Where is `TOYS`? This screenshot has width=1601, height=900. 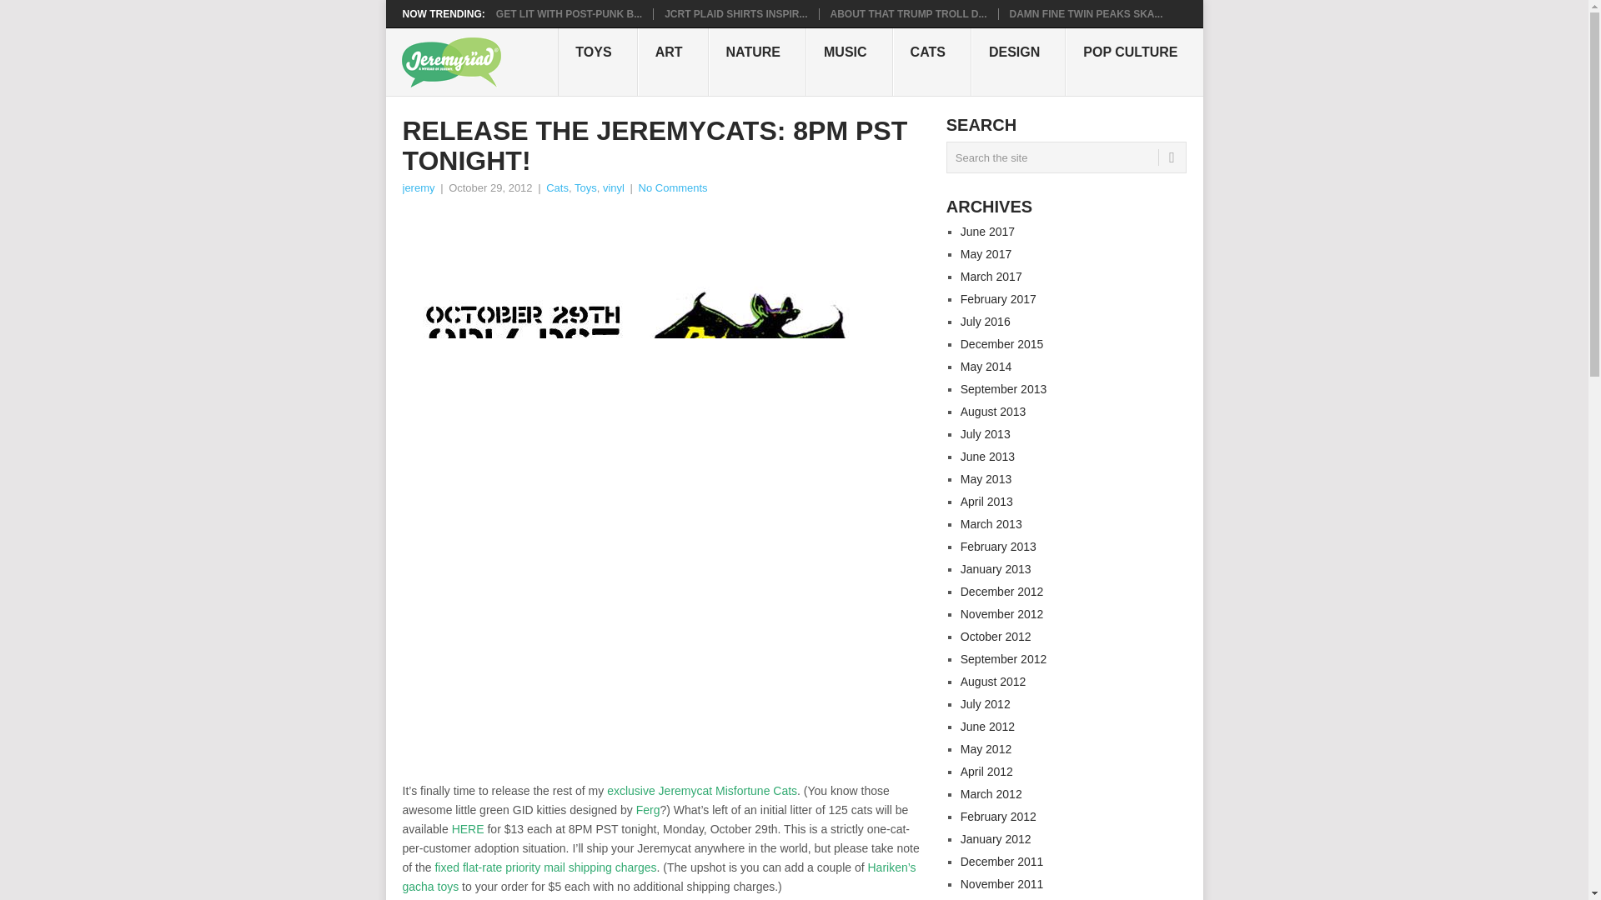
TOYS is located at coordinates (597, 62).